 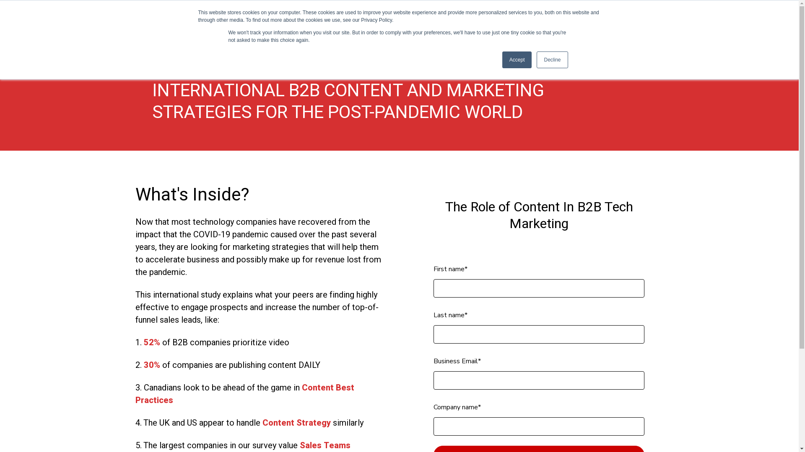 What do you see at coordinates (395, 30) in the screenshot?
I see `vast.png` at bounding box center [395, 30].